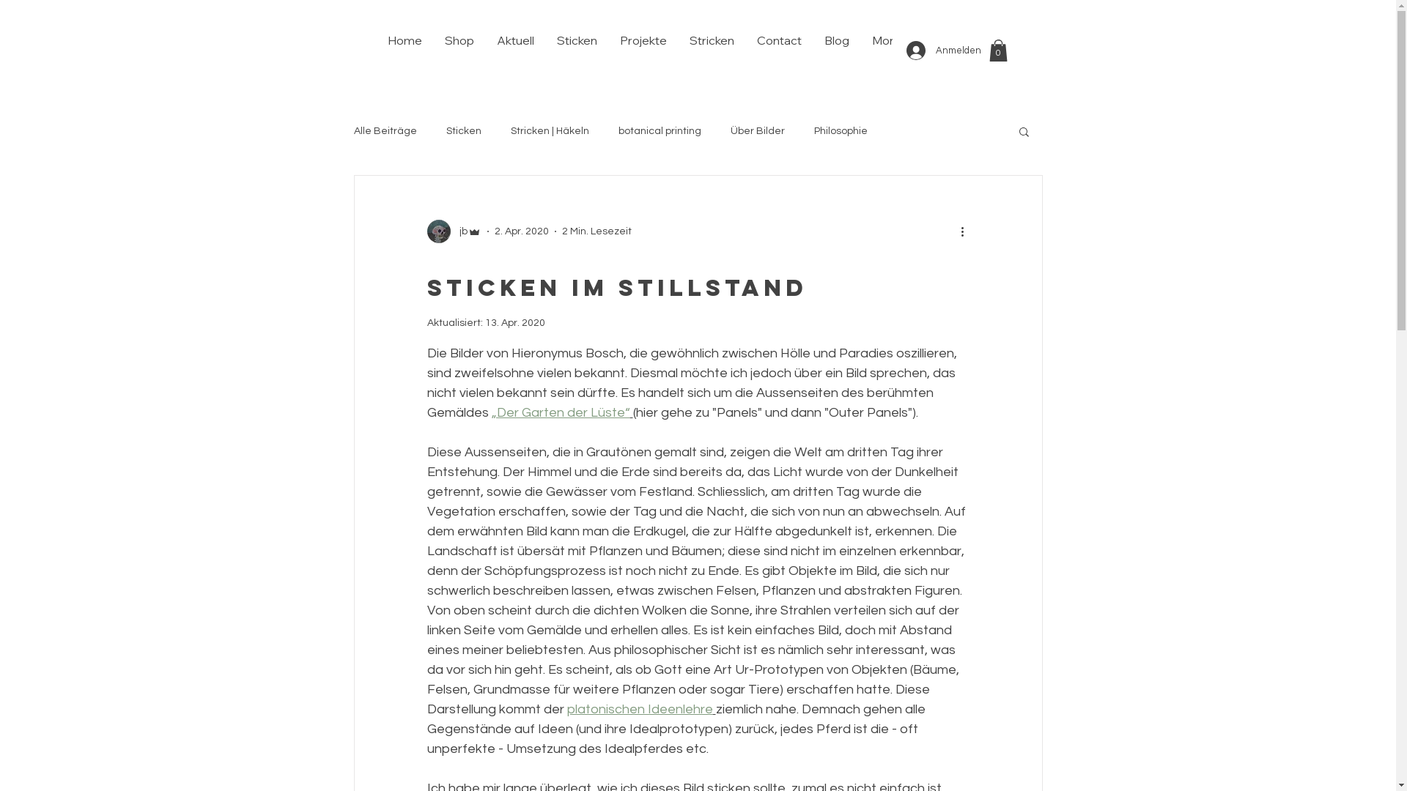 The image size is (1407, 791). What do you see at coordinates (778, 51) in the screenshot?
I see `Contact` at bounding box center [778, 51].